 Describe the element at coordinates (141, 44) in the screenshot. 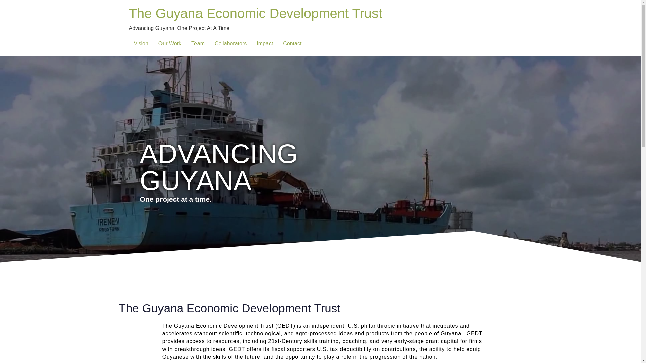

I see `Vision` at that location.